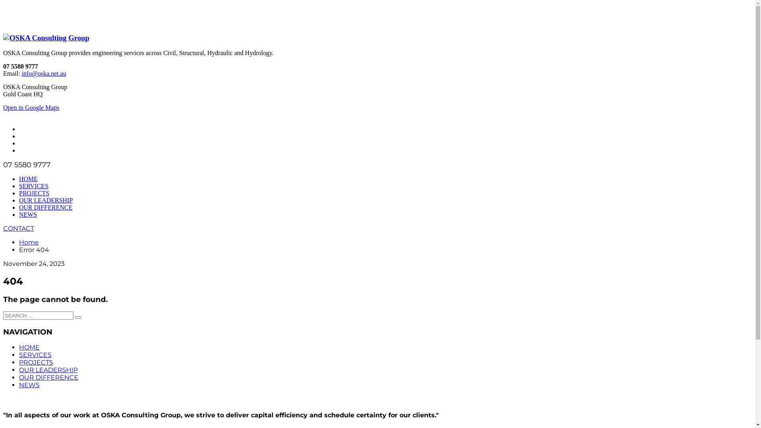  Describe the element at coordinates (29, 385) in the screenshot. I see `NEWS` at that location.